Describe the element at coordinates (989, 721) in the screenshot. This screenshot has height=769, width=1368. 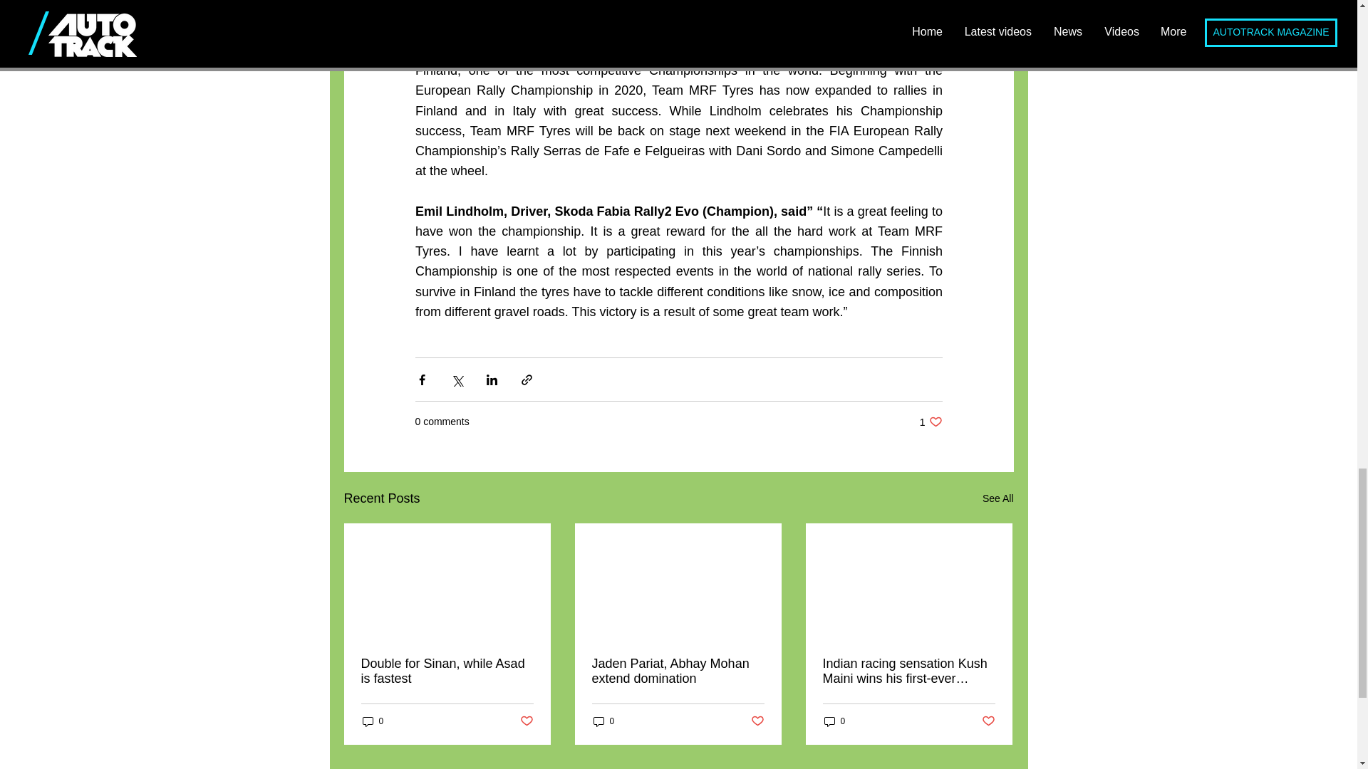
I see `0` at that location.